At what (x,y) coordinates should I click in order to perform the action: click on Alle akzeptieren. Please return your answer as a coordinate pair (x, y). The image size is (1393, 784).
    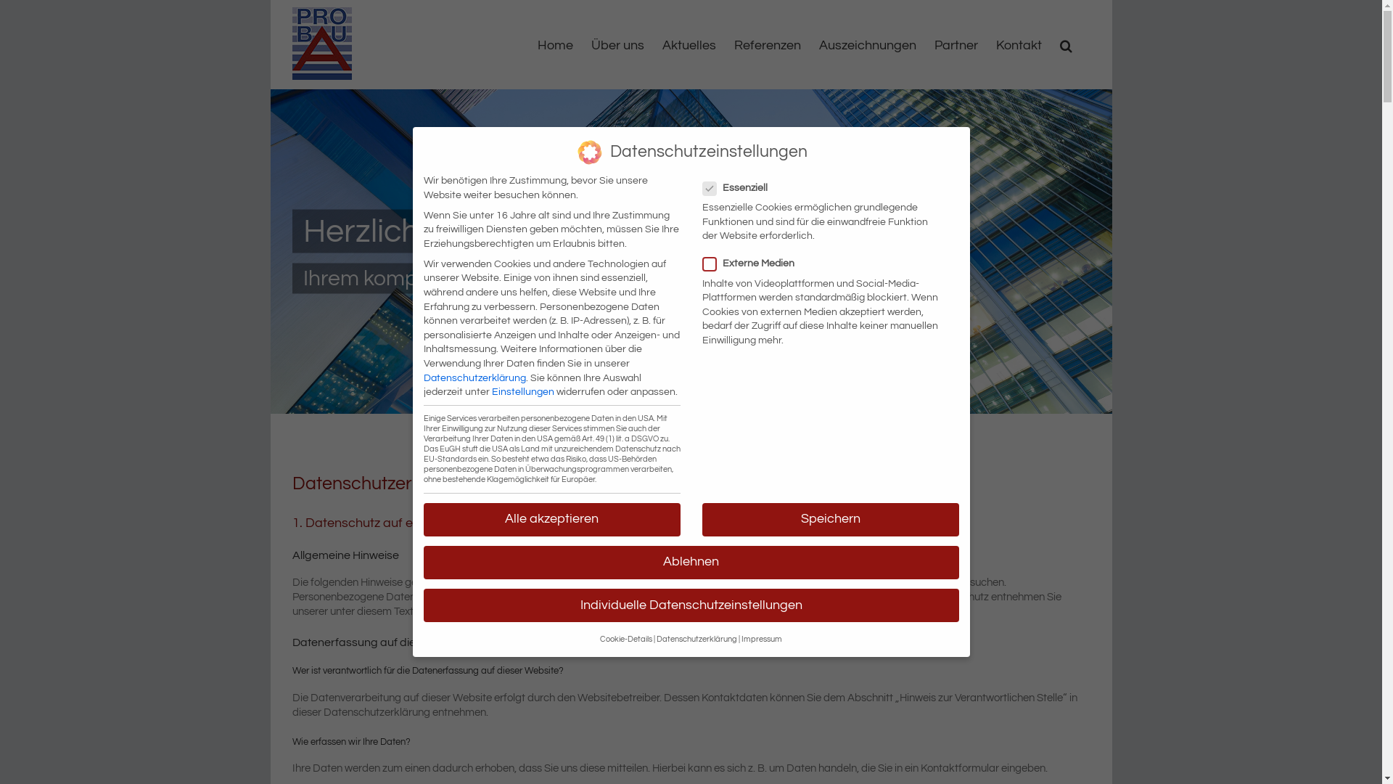
    Looking at the image, I should click on (552, 520).